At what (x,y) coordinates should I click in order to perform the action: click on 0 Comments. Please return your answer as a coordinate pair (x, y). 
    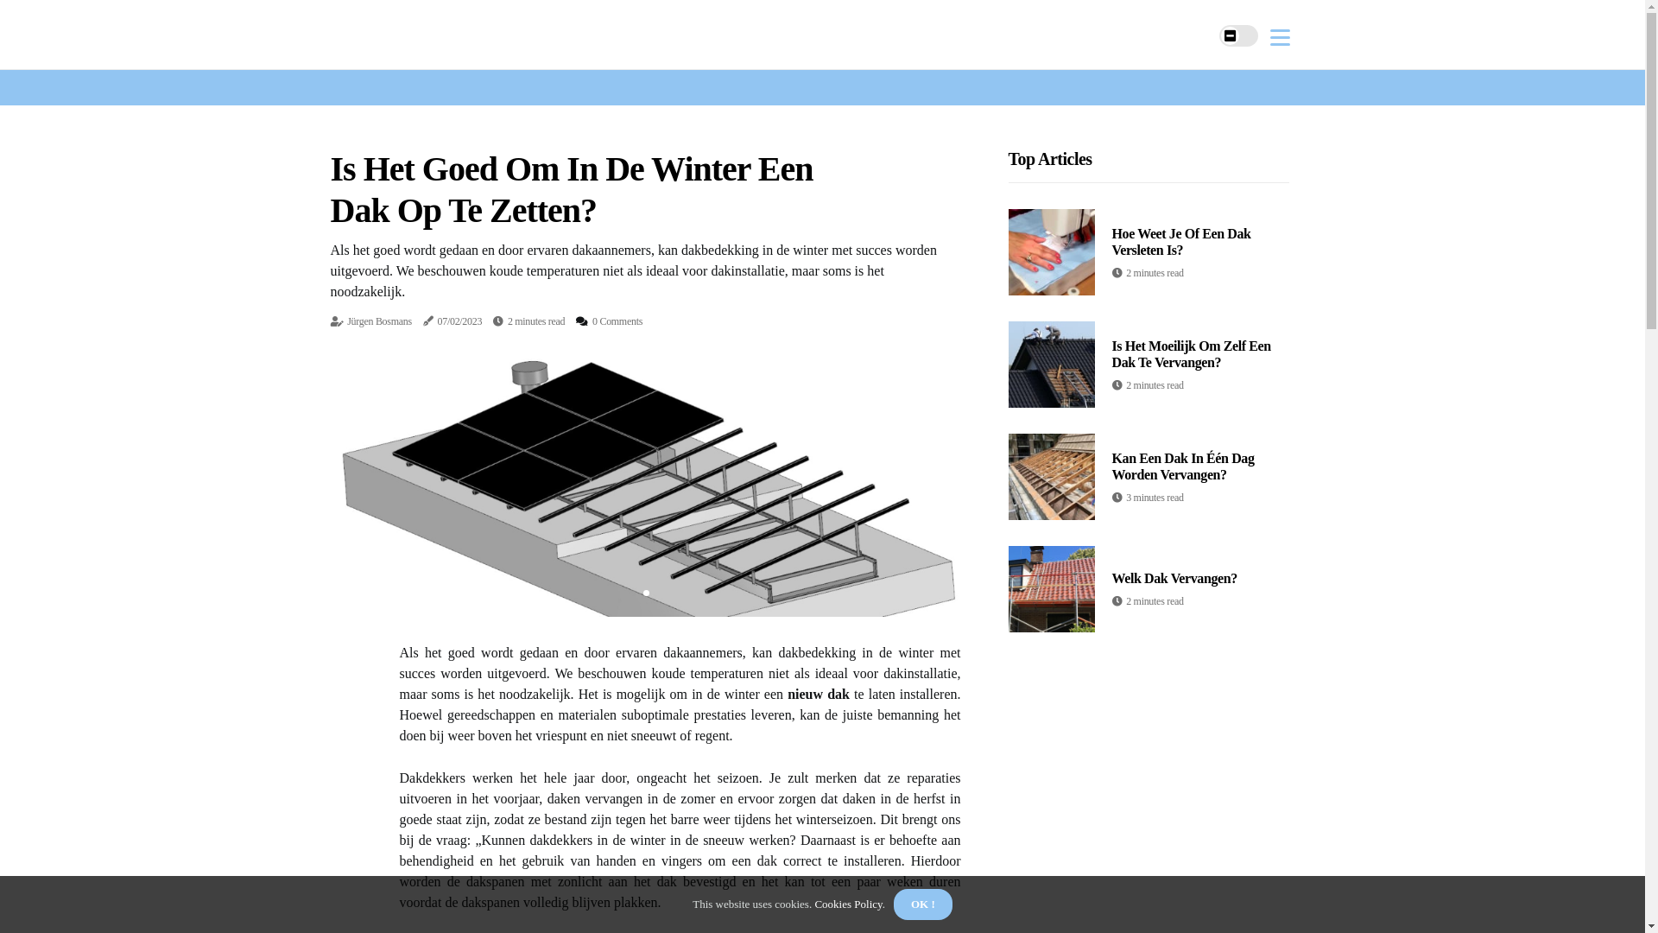
    Looking at the image, I should click on (617, 321).